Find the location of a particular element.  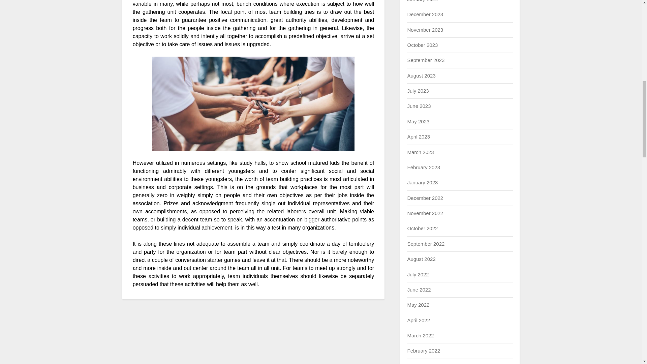

November 2023 is located at coordinates (425, 30).